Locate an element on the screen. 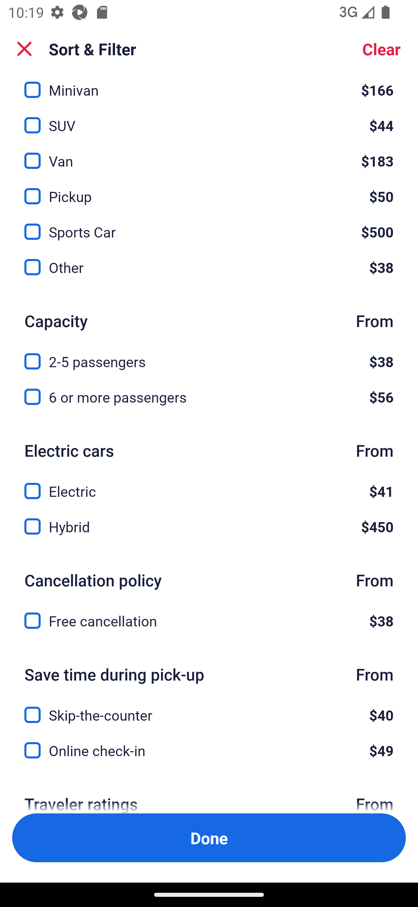 The width and height of the screenshot is (418, 907). Apply and close Sort and Filter Done is located at coordinates (209, 838).